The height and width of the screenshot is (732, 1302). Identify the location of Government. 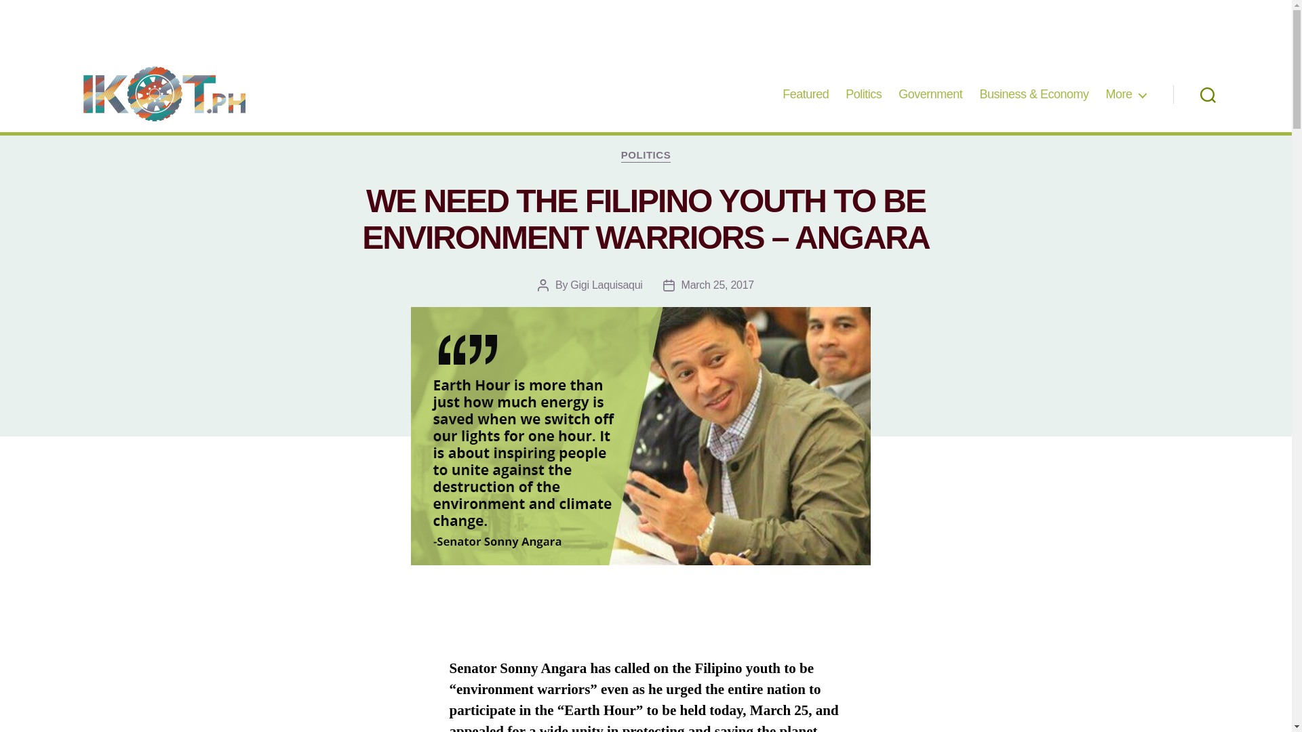
(930, 95).